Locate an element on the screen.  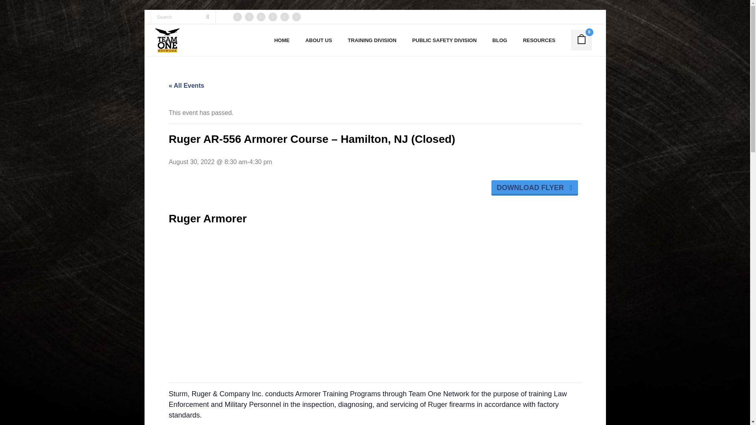
Search is located at coordinates (20, 9).